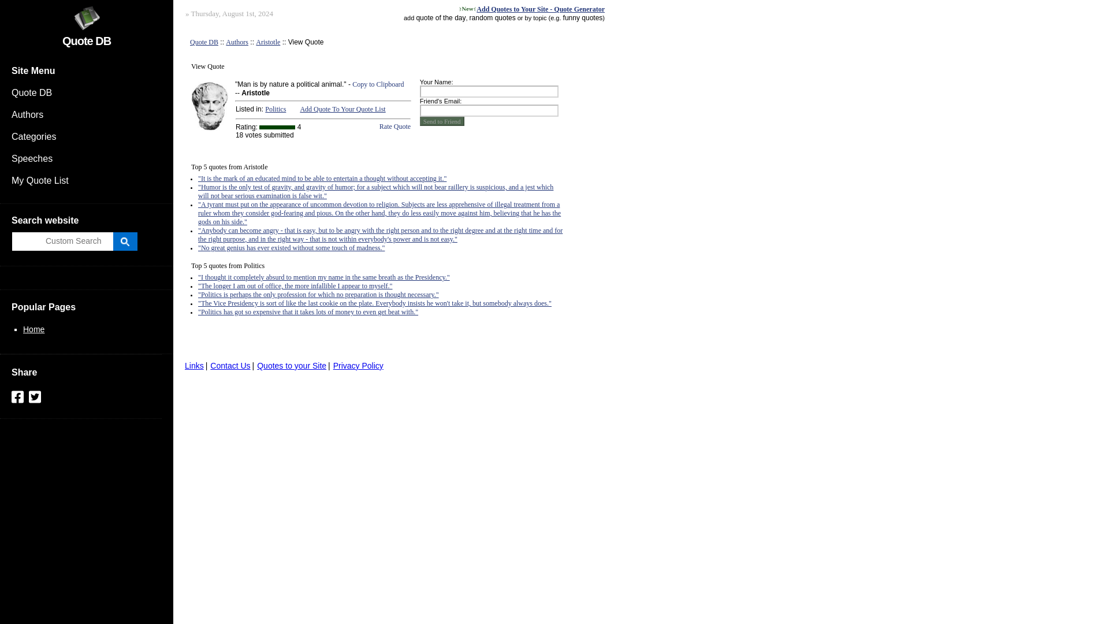 The width and height of the screenshot is (1109, 624). Describe the element at coordinates (87, 136) in the screenshot. I see `Categories` at that location.